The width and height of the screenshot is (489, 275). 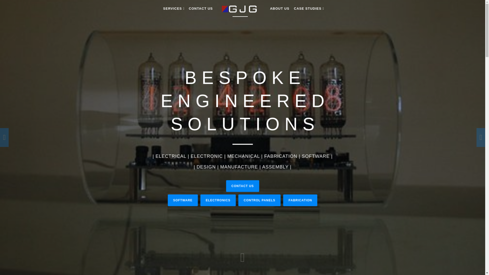 What do you see at coordinates (309, 8) in the screenshot?
I see `CASE STUDIES` at bounding box center [309, 8].